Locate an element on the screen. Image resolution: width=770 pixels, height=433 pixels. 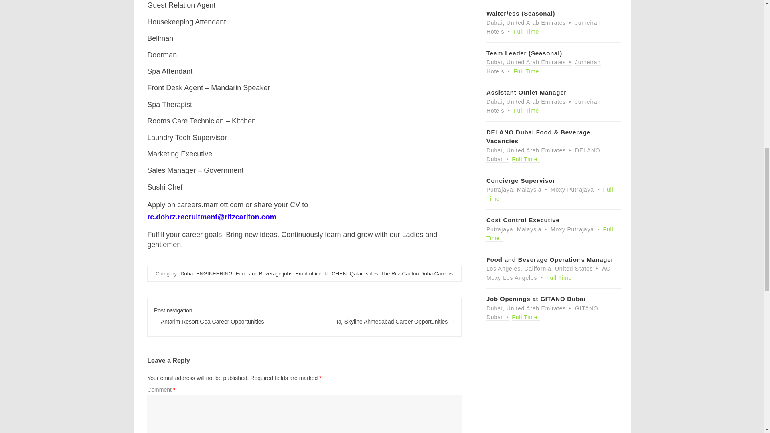
Qatar is located at coordinates (356, 273).